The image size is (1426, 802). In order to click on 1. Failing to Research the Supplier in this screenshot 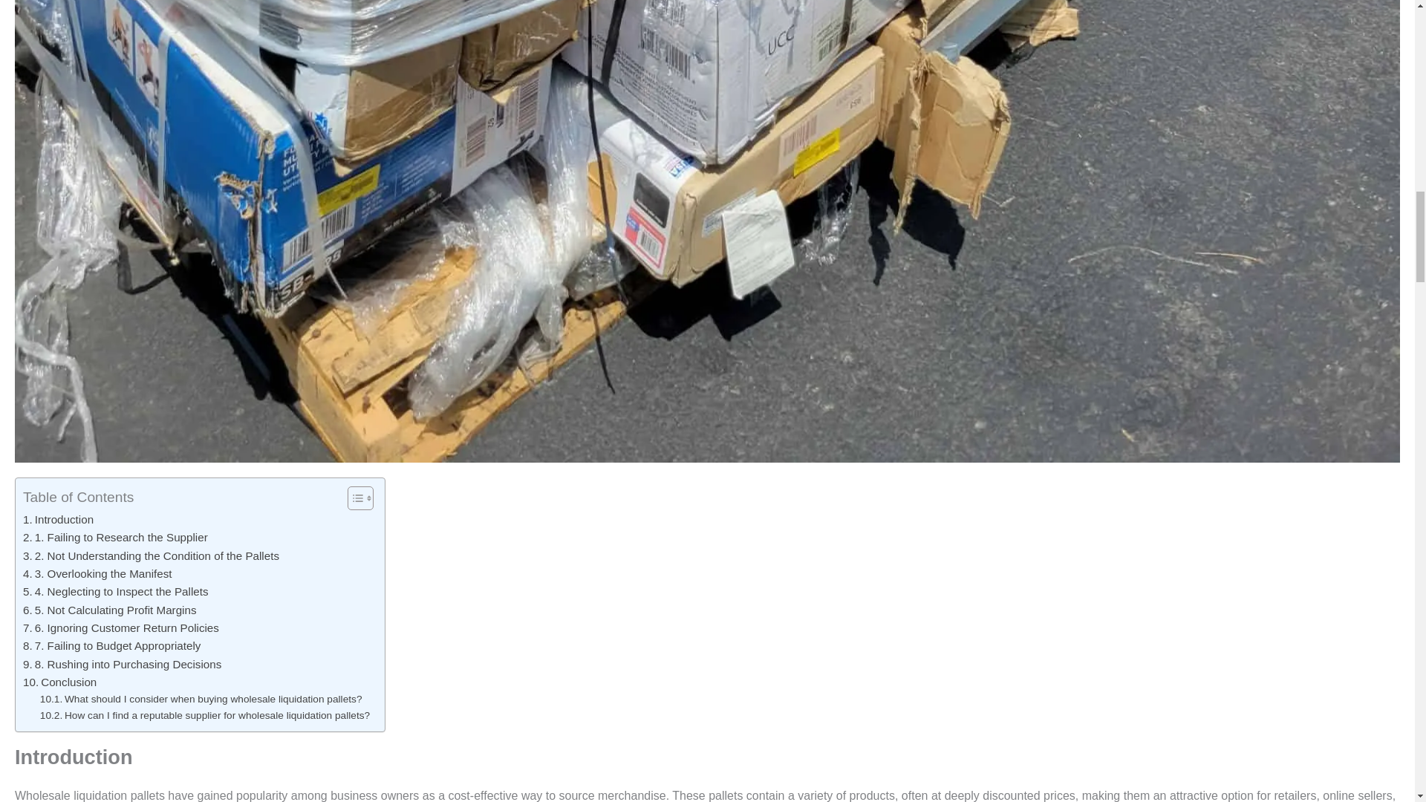, I will do `click(115, 537)`.